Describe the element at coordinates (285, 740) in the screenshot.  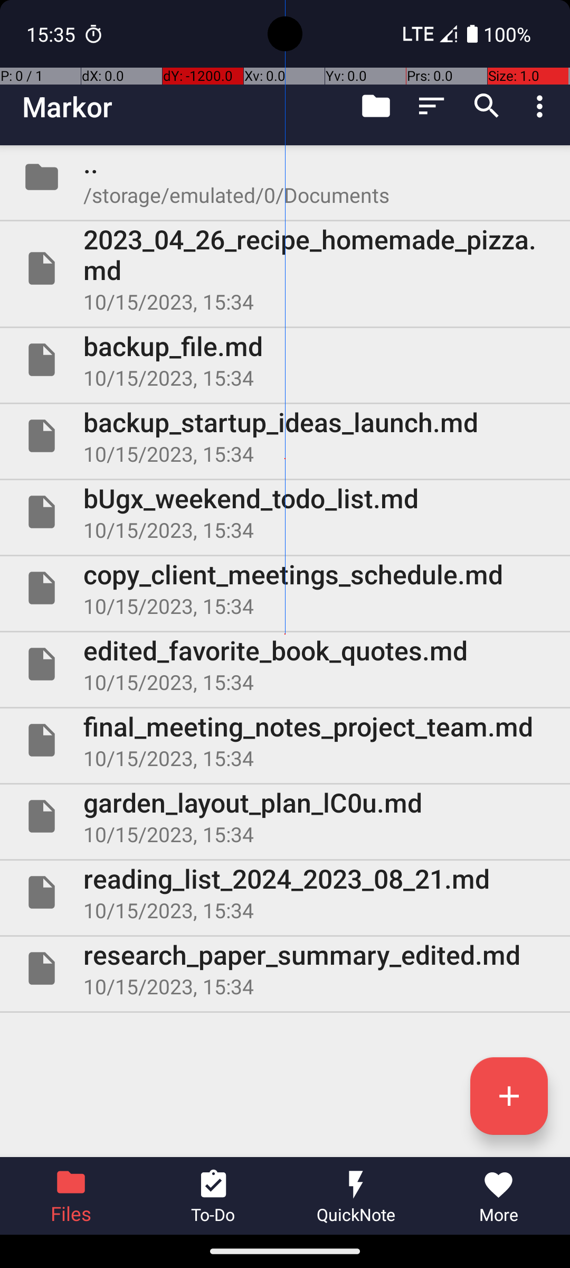
I see `File final_meeting_notes_project_team.md ` at that location.